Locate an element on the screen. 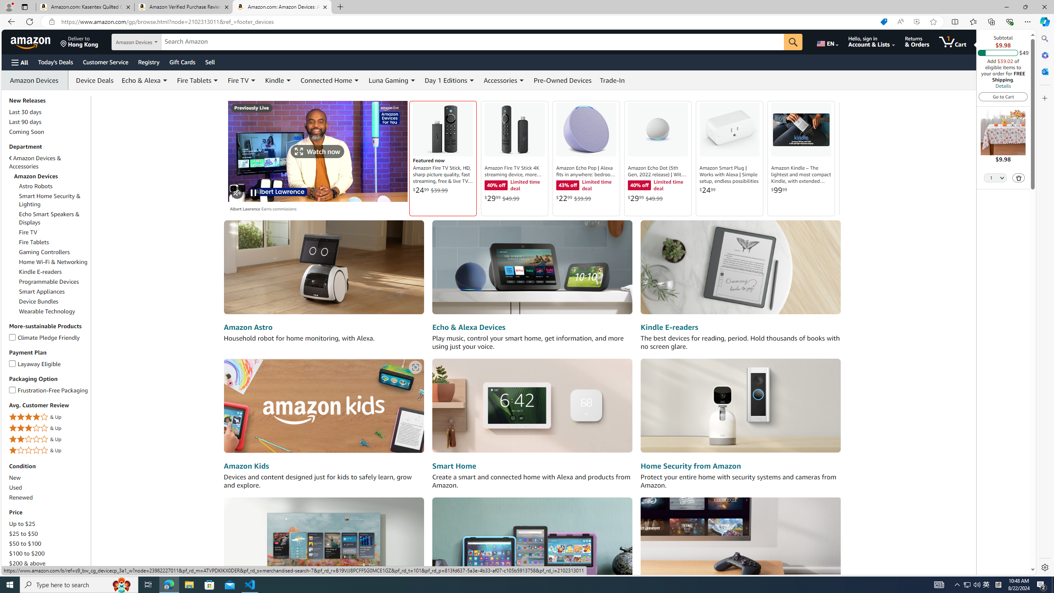 This screenshot has height=593, width=1054. Amazon Astro is located at coordinates (248, 327).